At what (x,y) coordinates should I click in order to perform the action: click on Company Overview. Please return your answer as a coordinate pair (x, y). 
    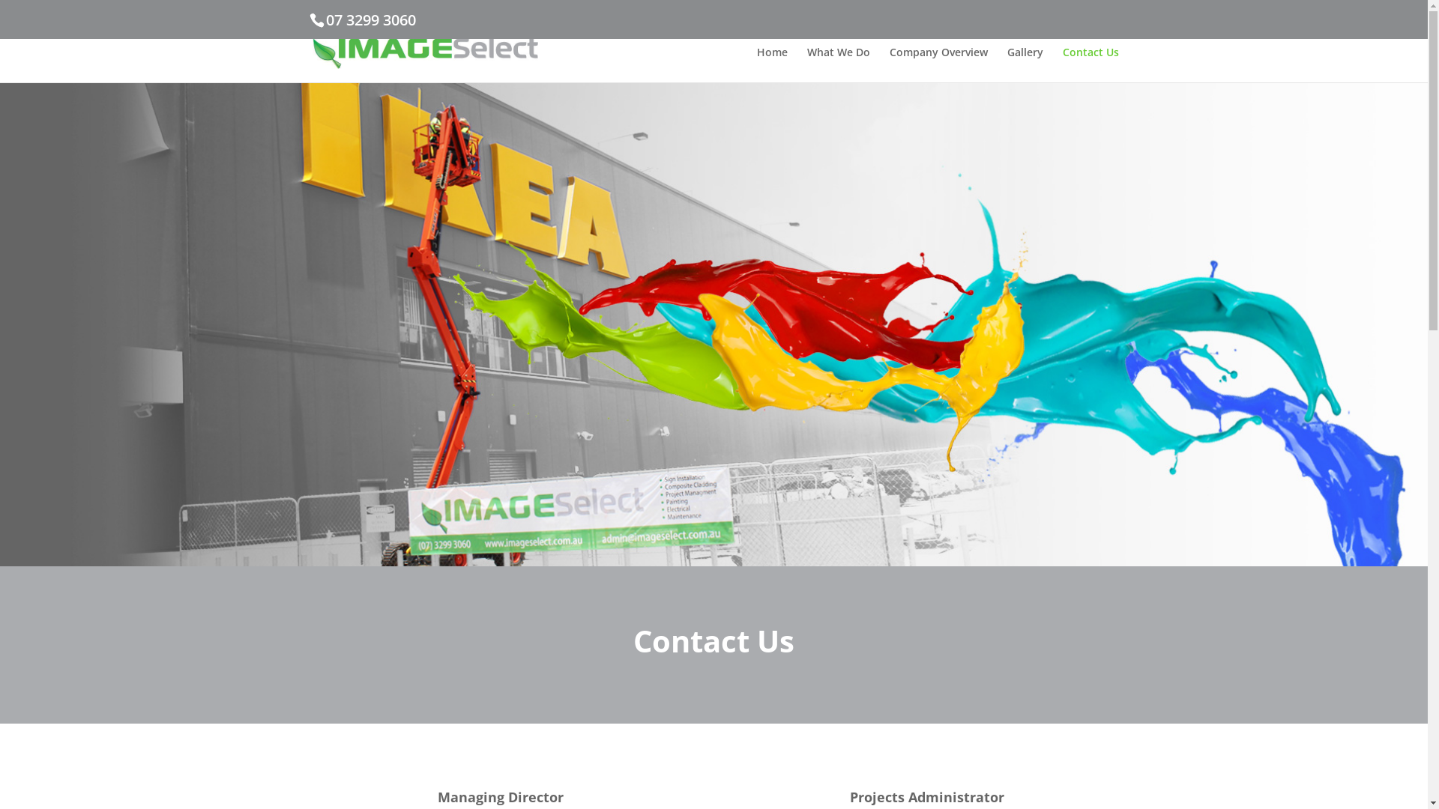
    Looking at the image, I should click on (938, 64).